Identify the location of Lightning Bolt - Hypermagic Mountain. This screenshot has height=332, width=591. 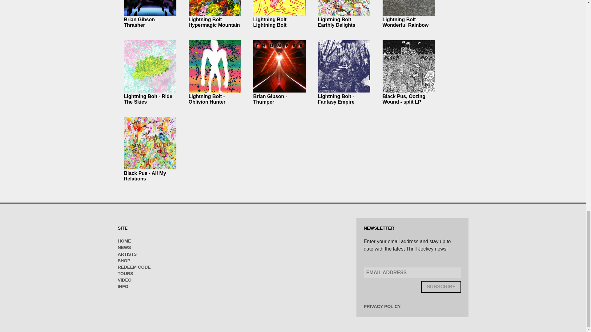
(214, 22).